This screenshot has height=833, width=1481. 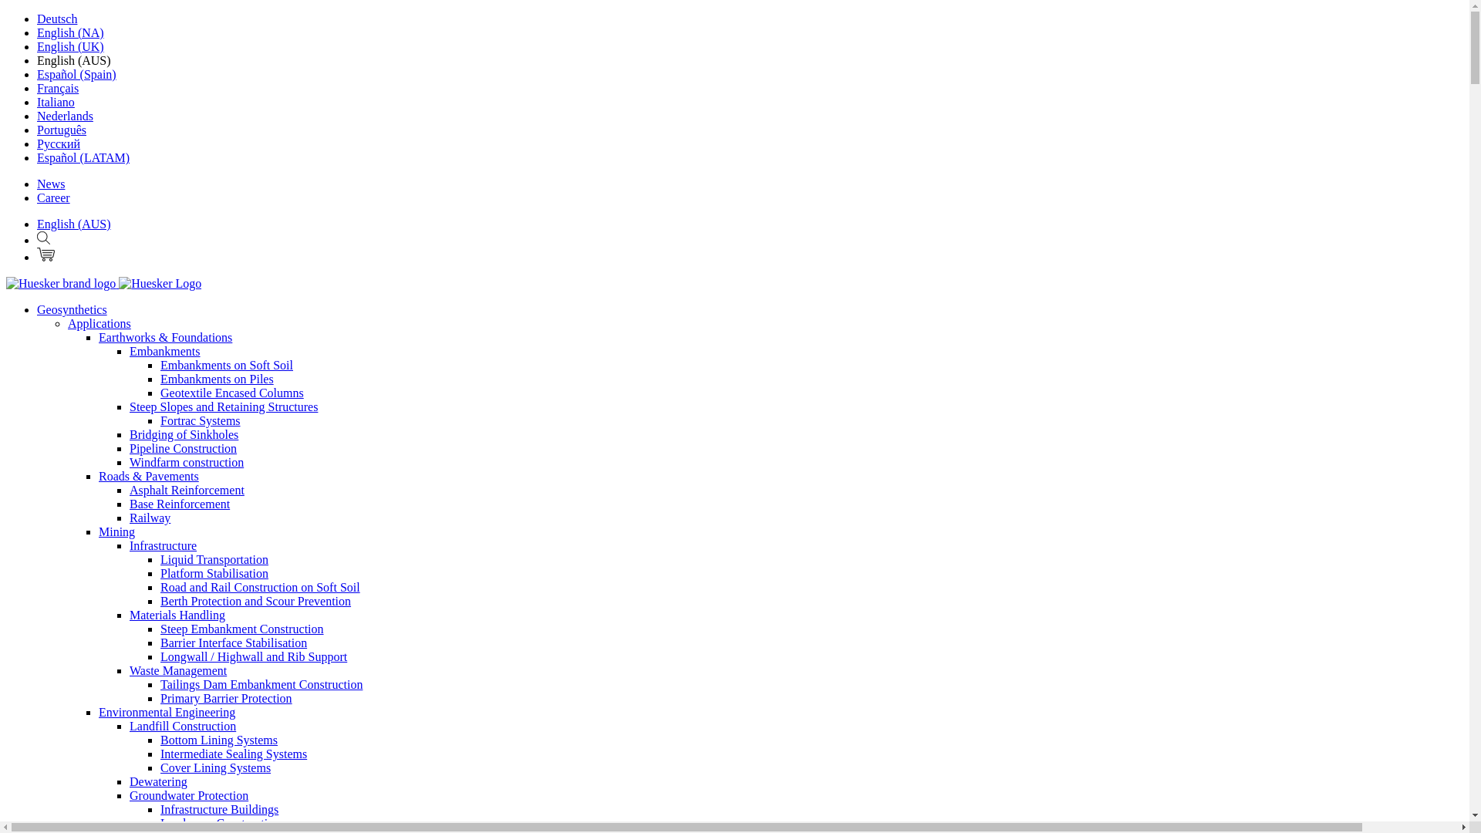 I want to click on Cover Lining Systems, so click(x=216, y=768).